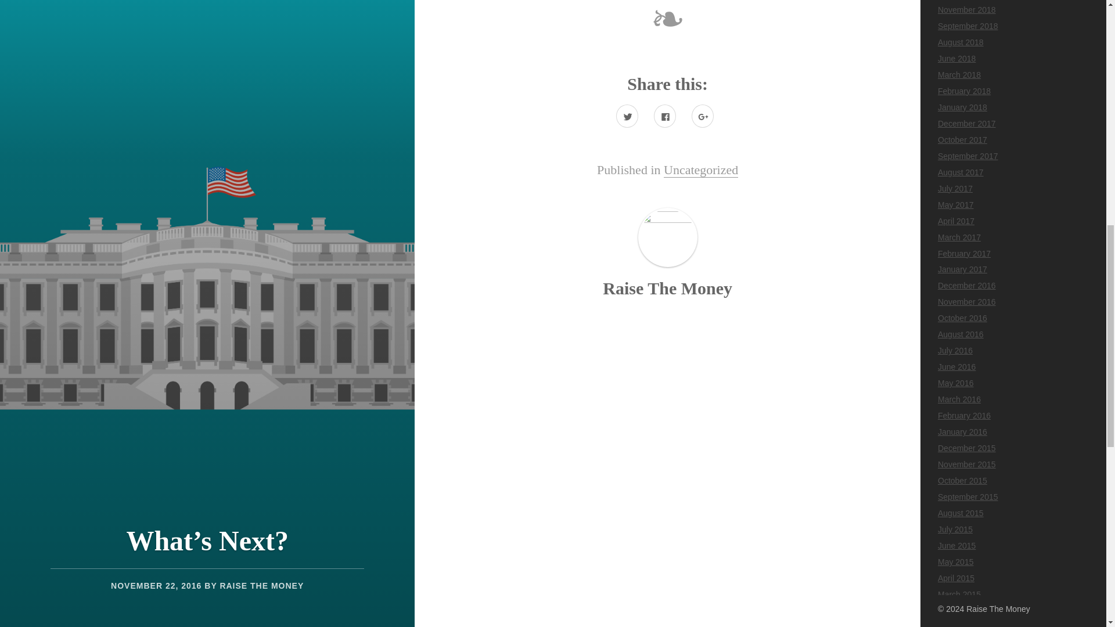 The image size is (1115, 627). Describe the element at coordinates (967, 26) in the screenshot. I see `September 2018` at that location.